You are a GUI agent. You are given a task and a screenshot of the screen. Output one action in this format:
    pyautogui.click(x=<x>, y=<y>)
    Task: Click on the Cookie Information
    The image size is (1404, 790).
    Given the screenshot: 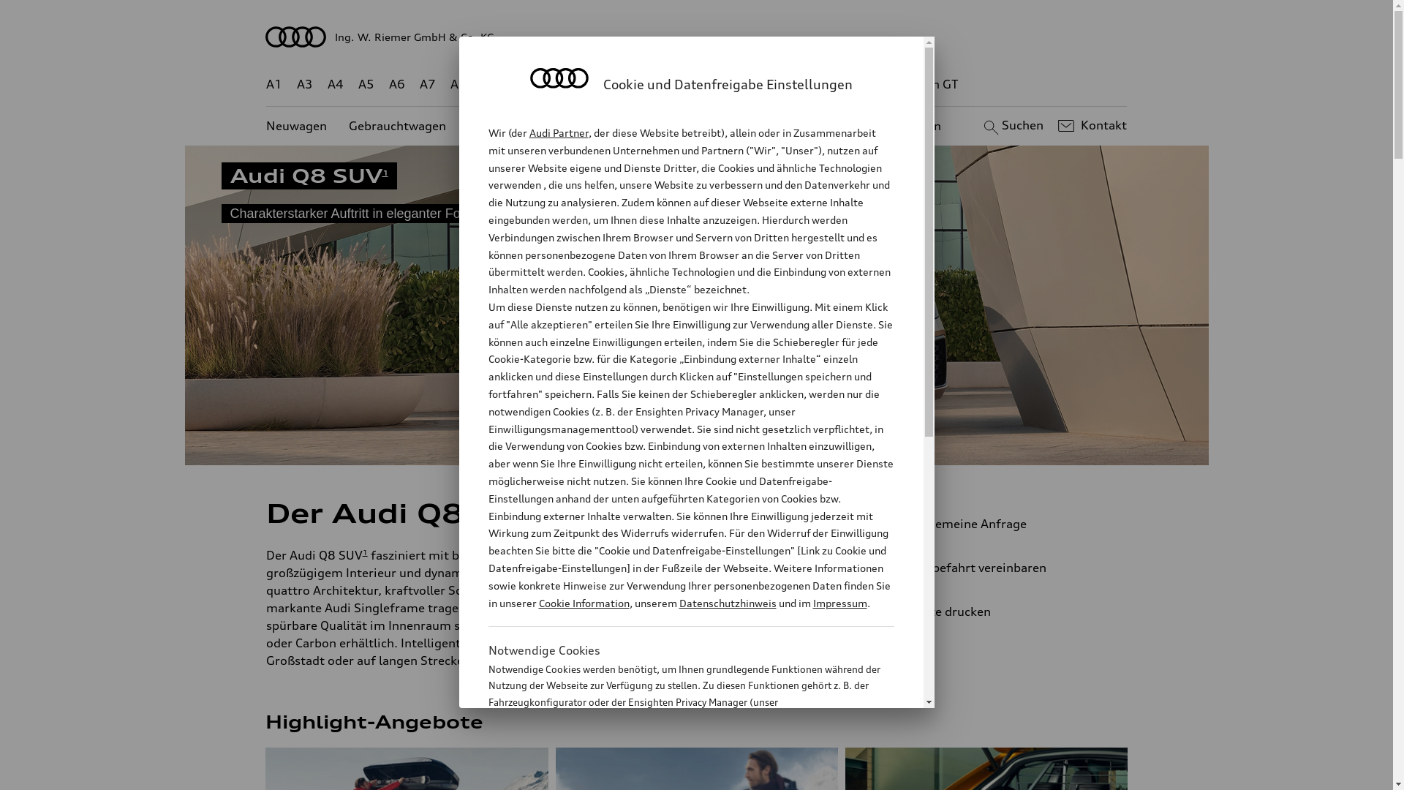 What is the action you would take?
    pyautogui.click(x=584, y=603)
    